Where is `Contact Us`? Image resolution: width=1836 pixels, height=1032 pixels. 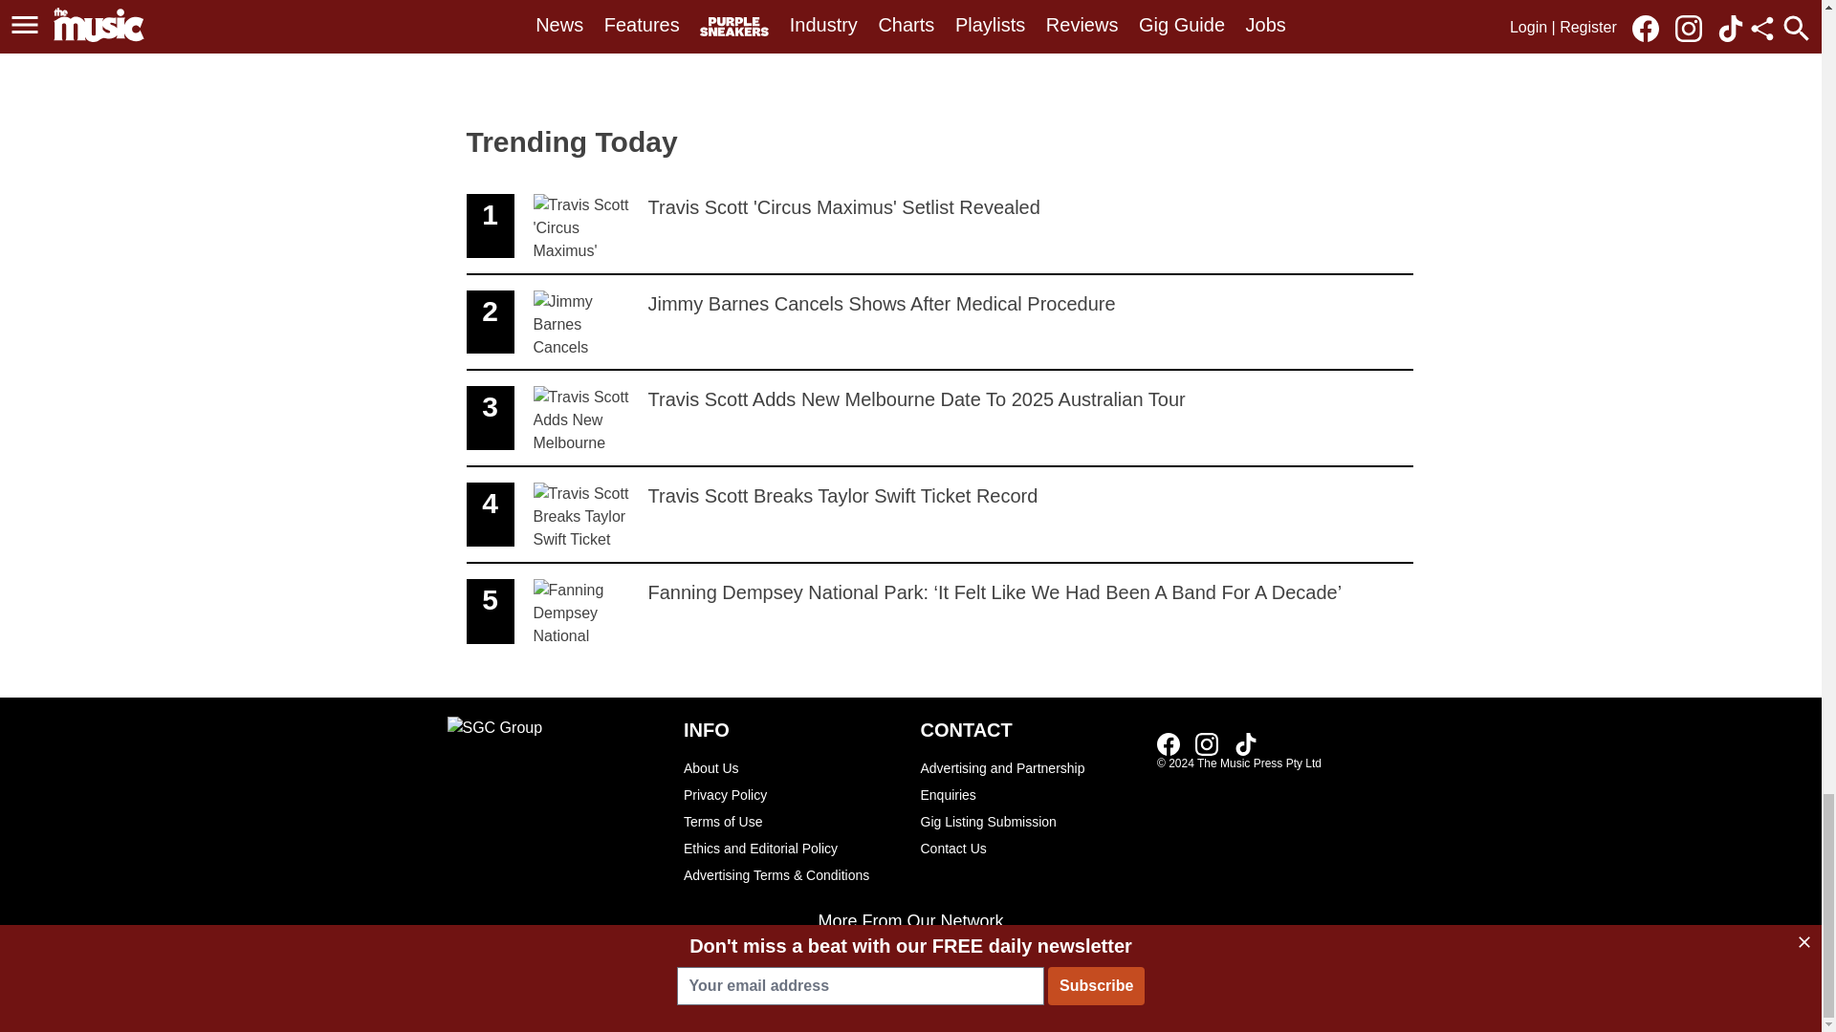
Contact Us is located at coordinates (1029, 848).